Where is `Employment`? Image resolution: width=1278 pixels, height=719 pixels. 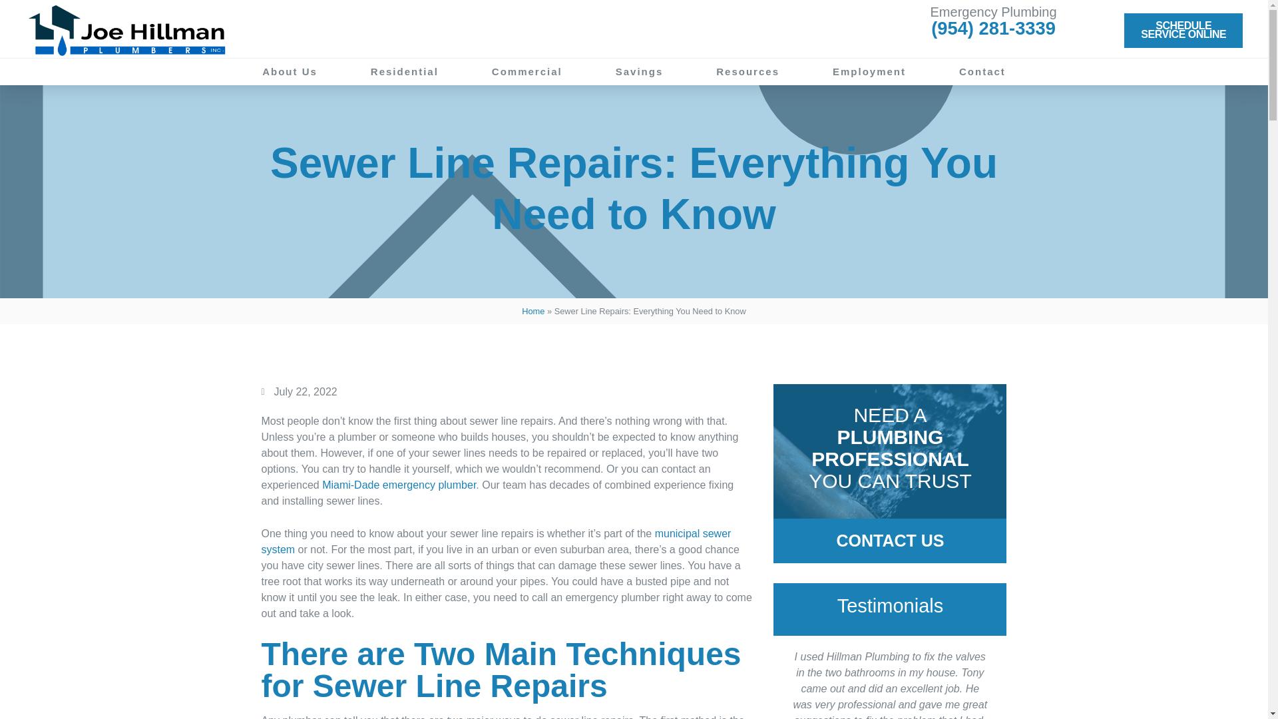 Employment is located at coordinates (639, 72).